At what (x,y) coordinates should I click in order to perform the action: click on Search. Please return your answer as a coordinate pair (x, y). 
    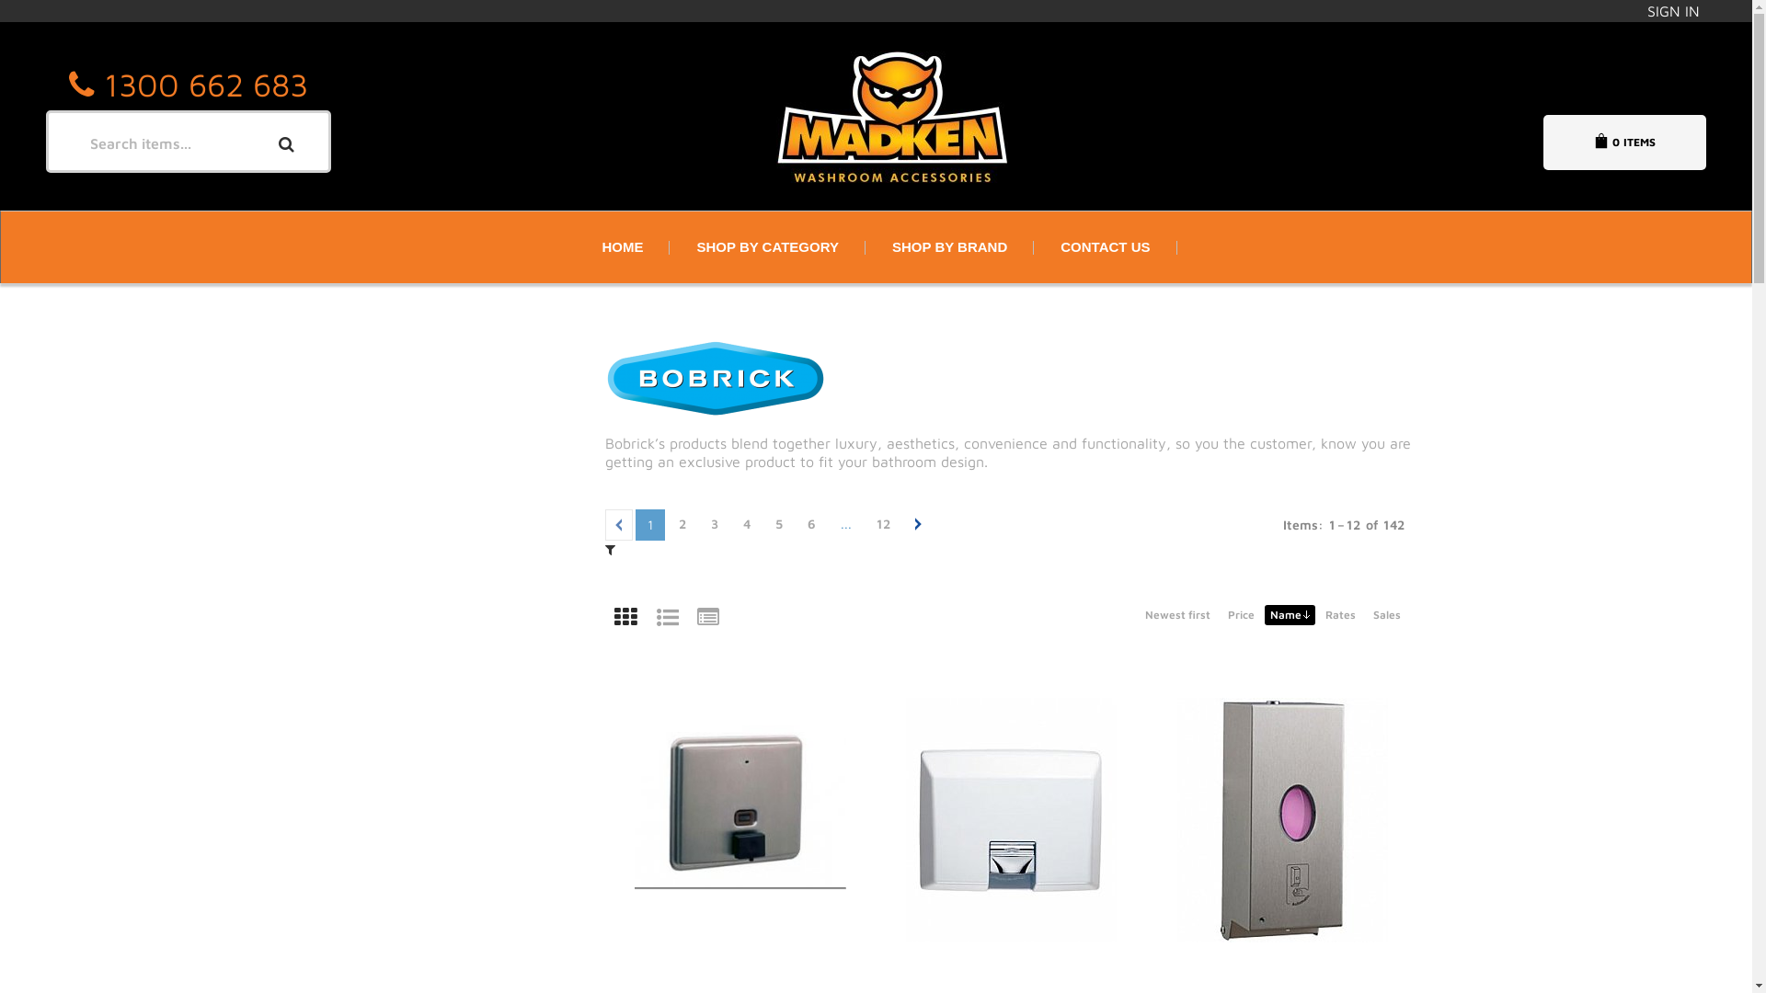
    Looking at the image, I should click on (283, 140).